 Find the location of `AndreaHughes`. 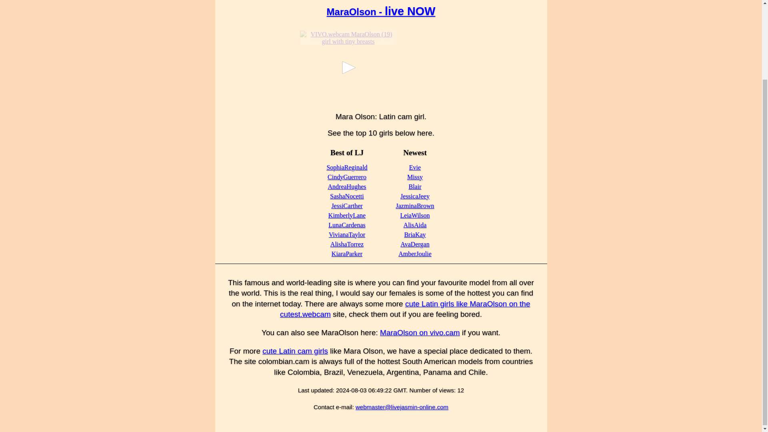

AndreaHughes is located at coordinates (347, 186).